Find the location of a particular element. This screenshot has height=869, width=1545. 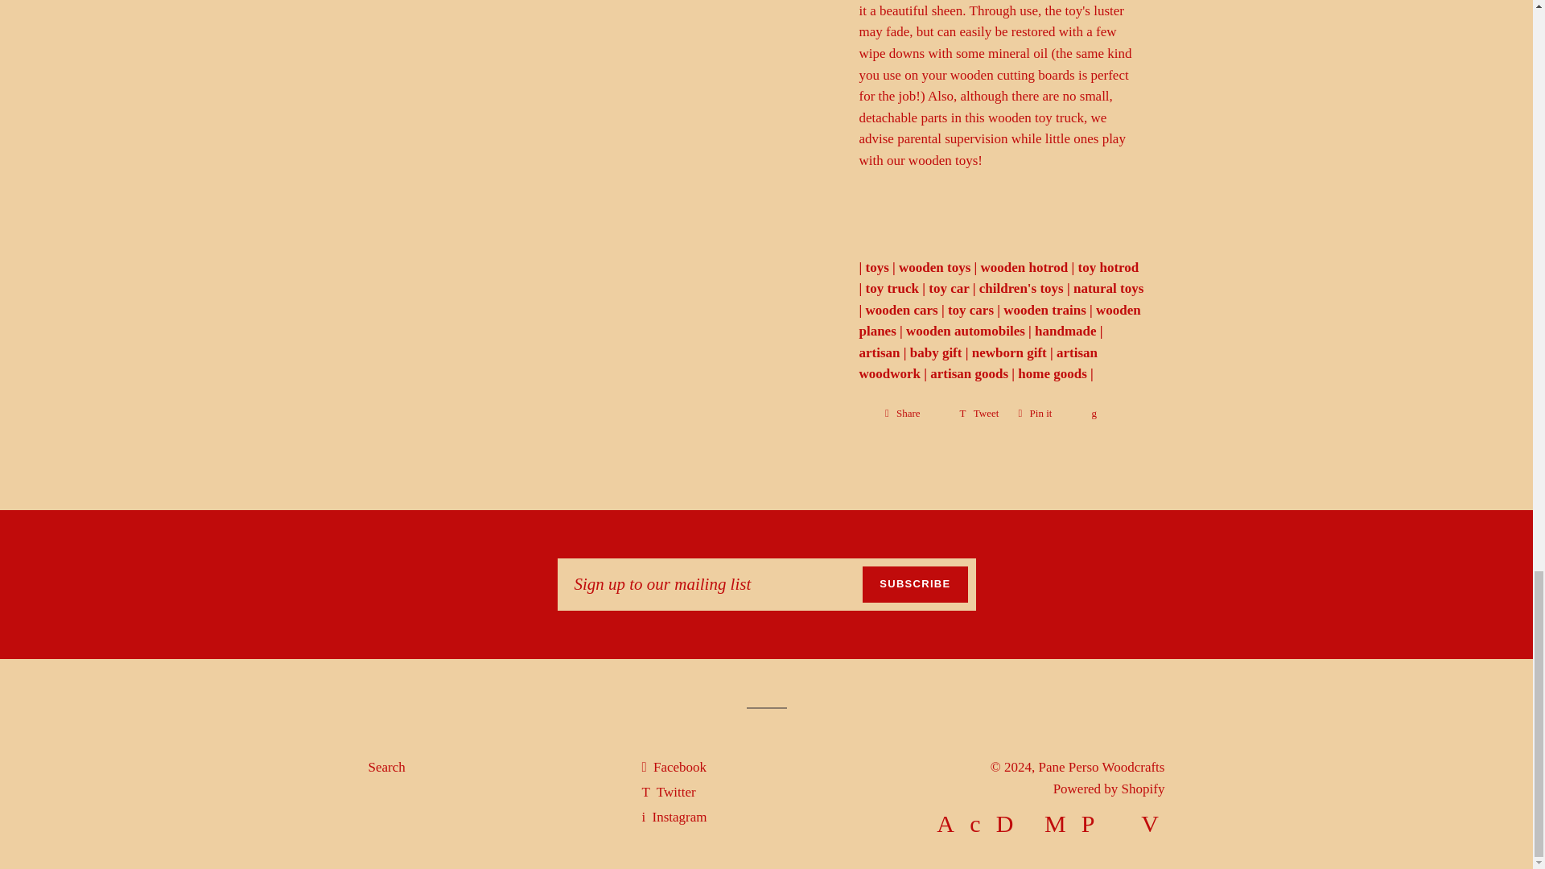

Powered by Shopify is located at coordinates (1109, 789).